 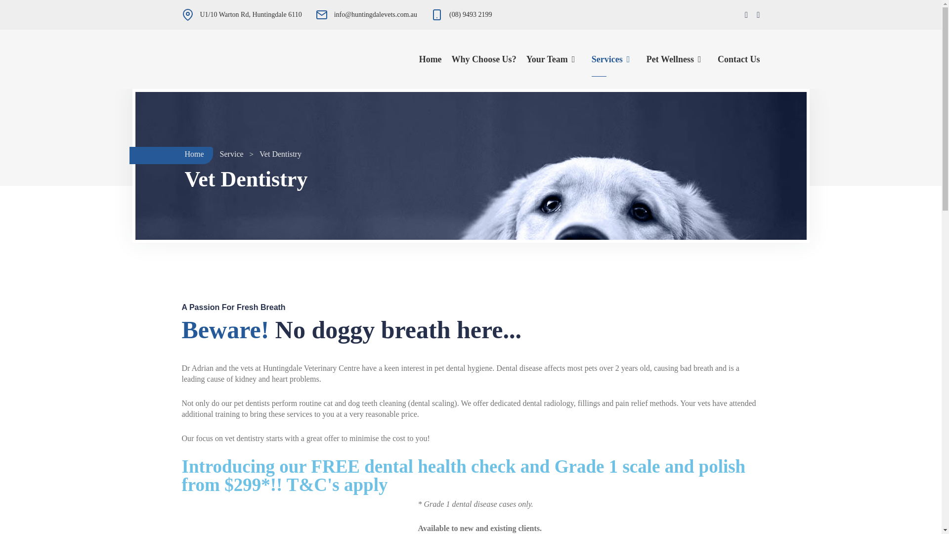 What do you see at coordinates (471, 15) in the screenshot?
I see `(08) 9493 2199` at bounding box center [471, 15].